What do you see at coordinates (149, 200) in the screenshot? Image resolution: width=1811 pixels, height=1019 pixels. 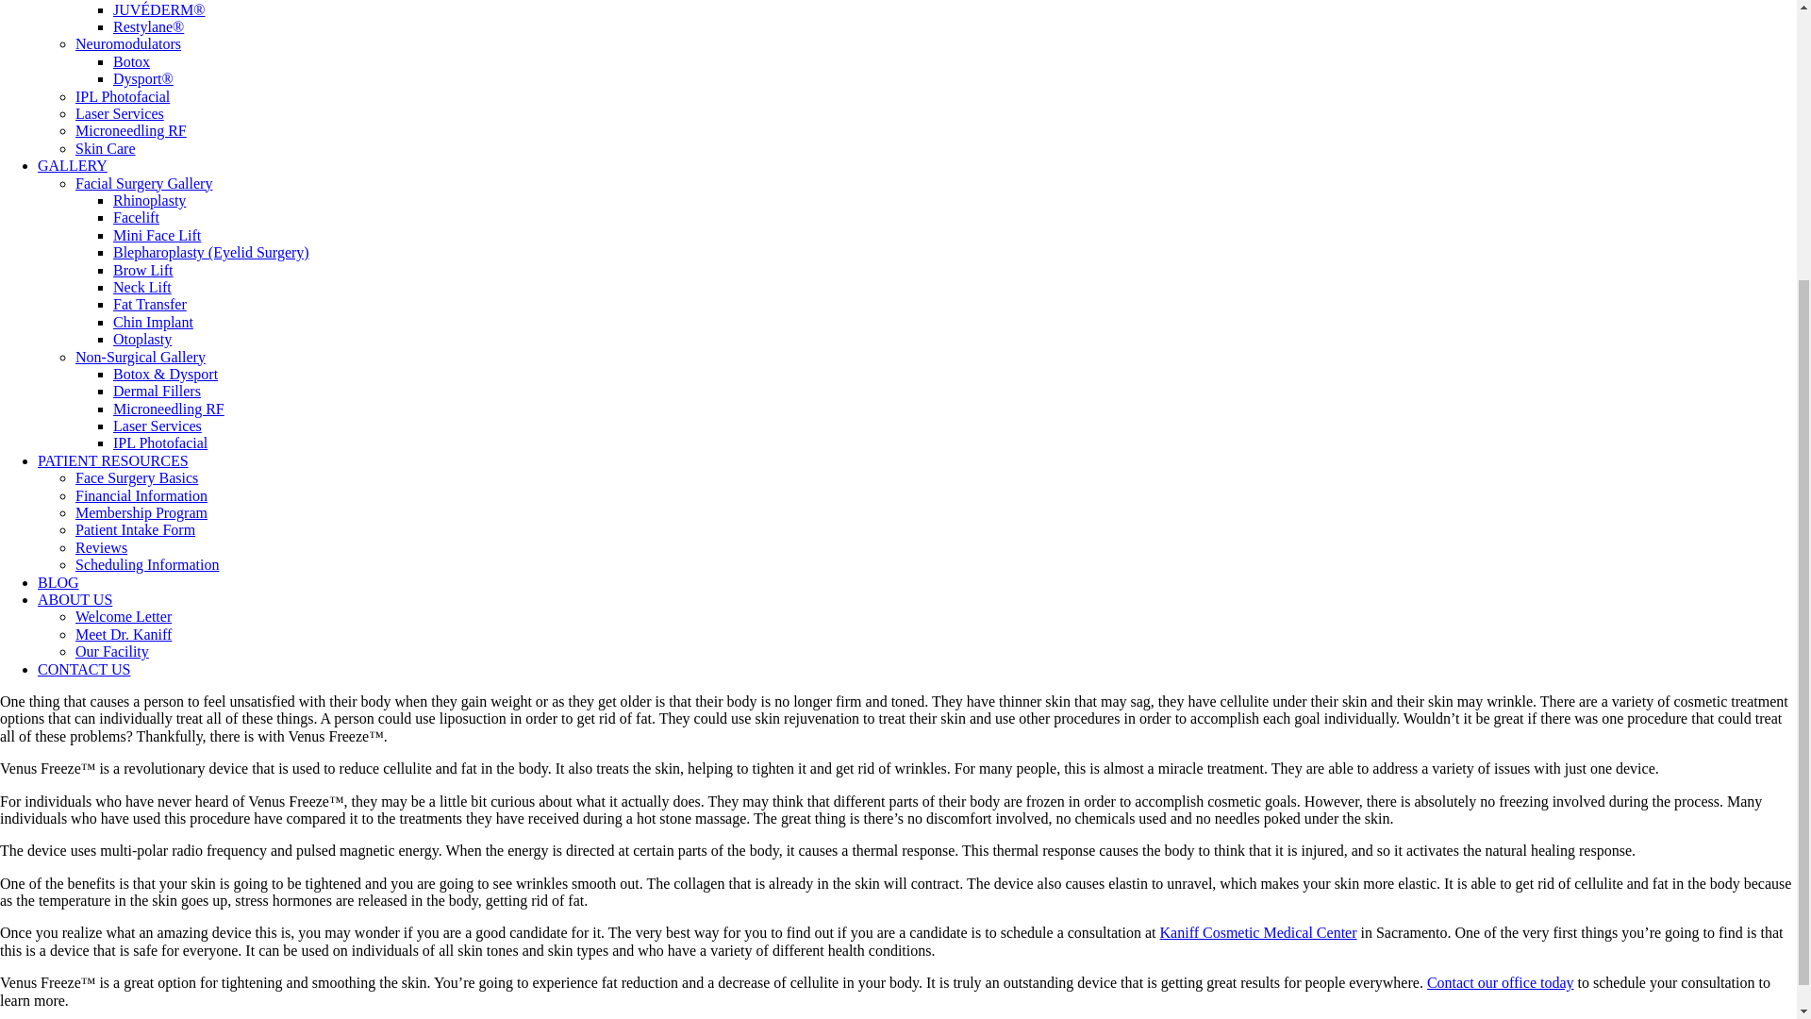 I see `Rhinoplasty` at bounding box center [149, 200].